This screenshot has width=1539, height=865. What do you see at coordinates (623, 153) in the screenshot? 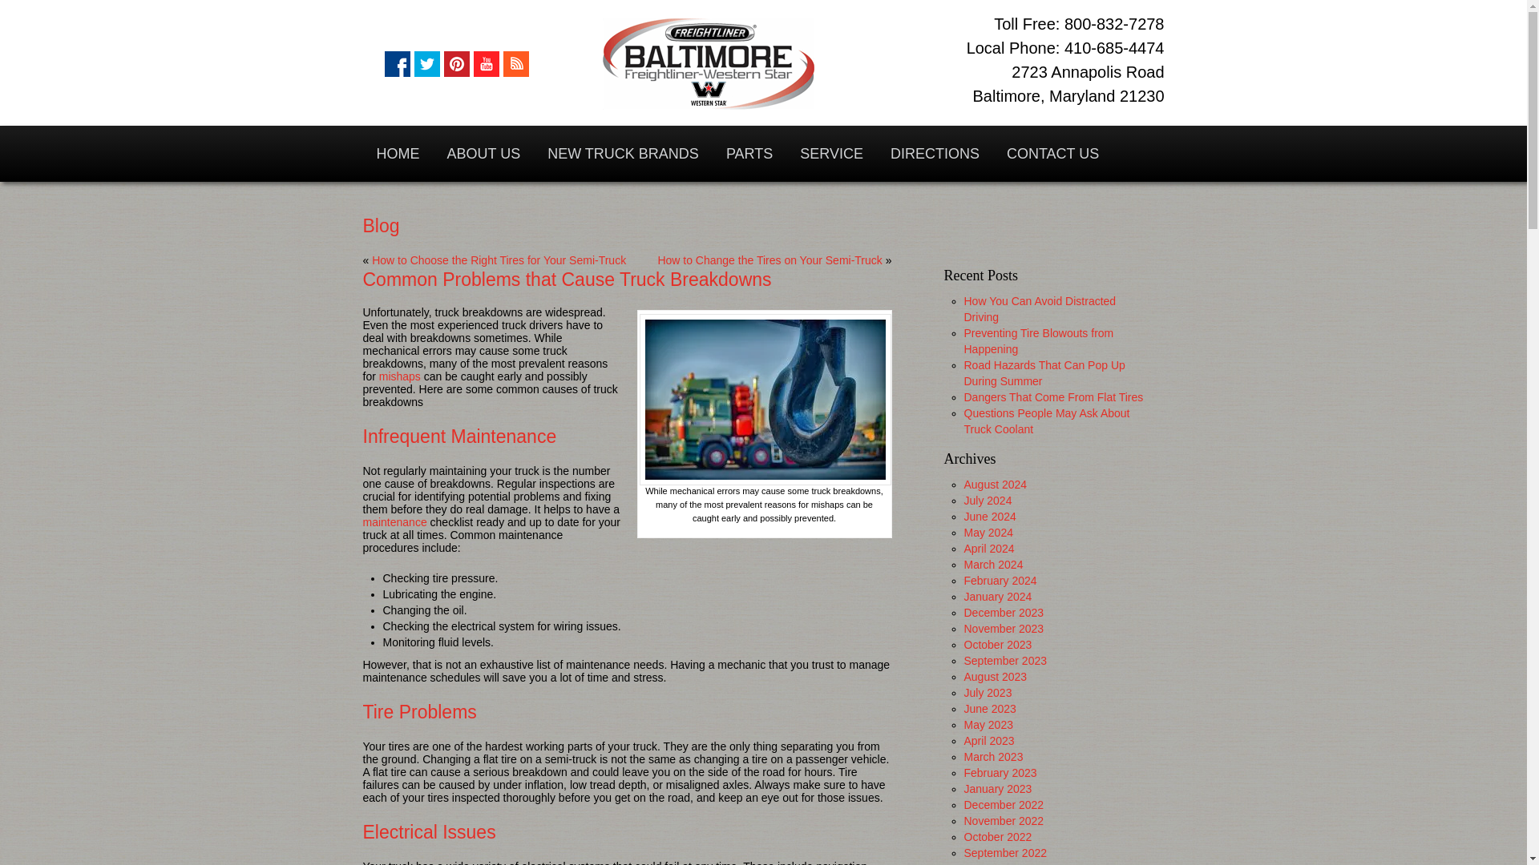
I see `NEW TRUCK BRANDS` at bounding box center [623, 153].